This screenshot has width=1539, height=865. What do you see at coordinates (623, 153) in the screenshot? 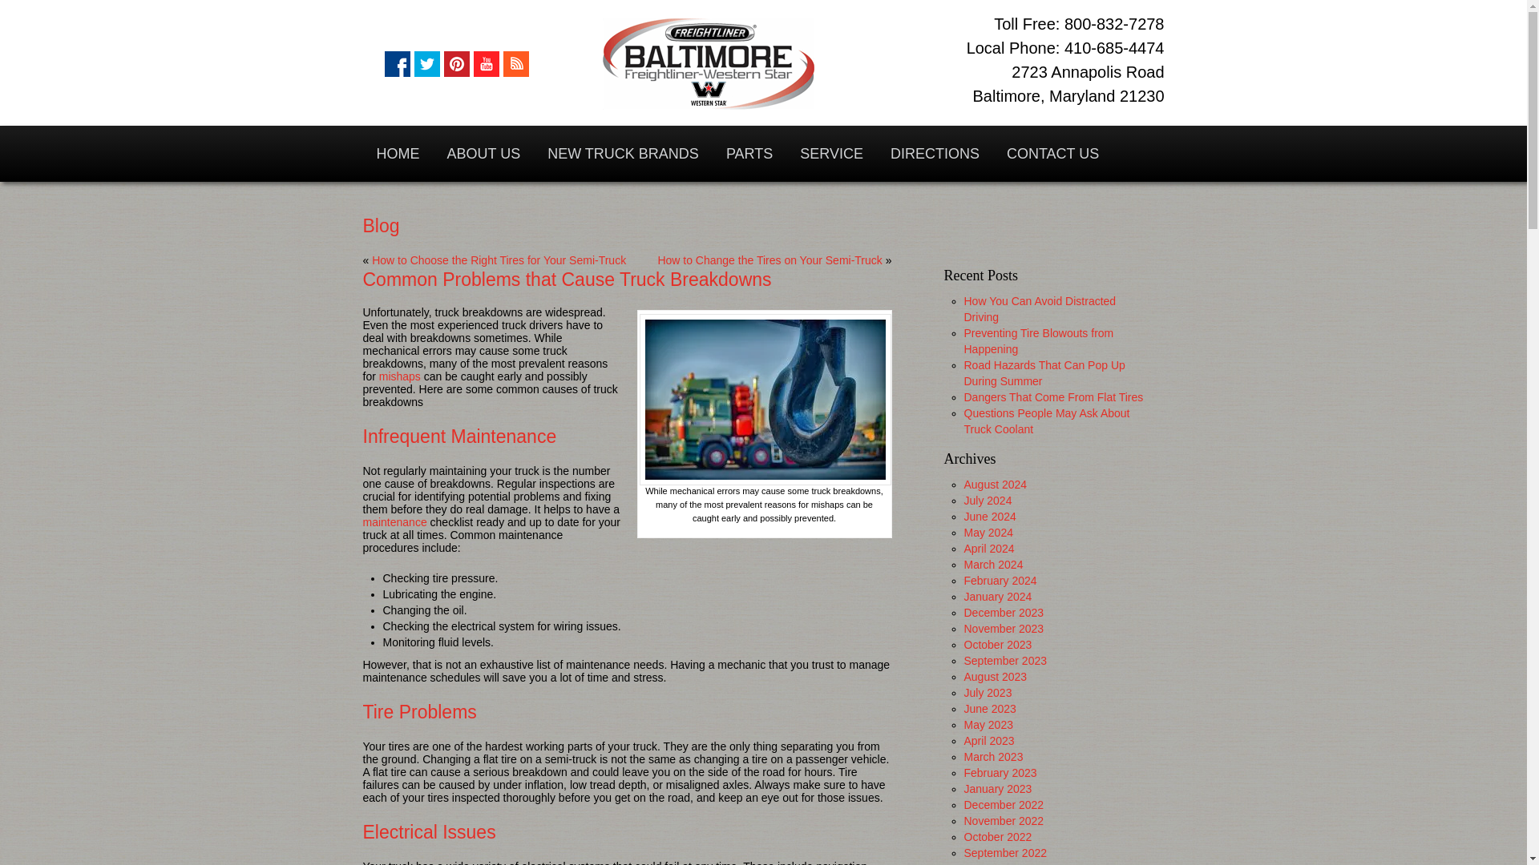
I see `NEW TRUCK BRANDS` at bounding box center [623, 153].